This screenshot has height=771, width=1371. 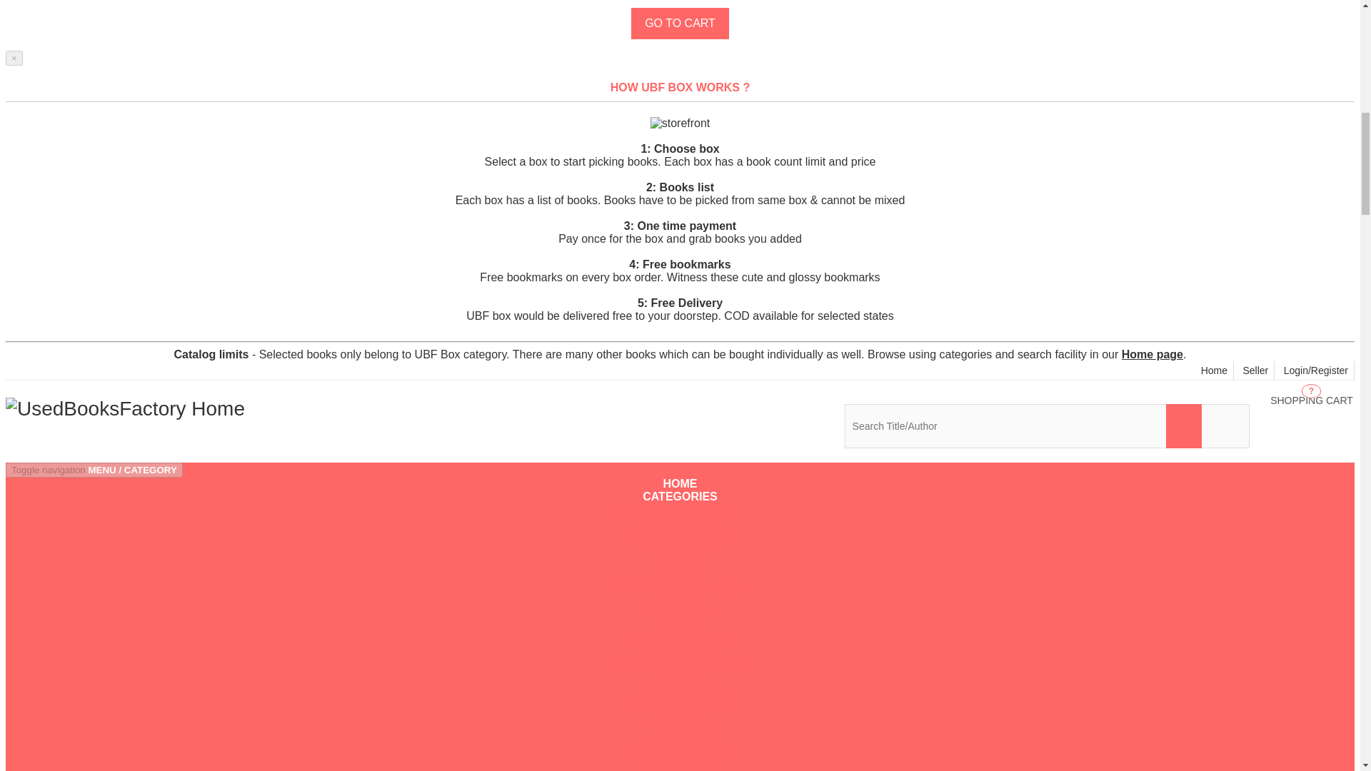 I want to click on Seller, so click(x=1255, y=371).